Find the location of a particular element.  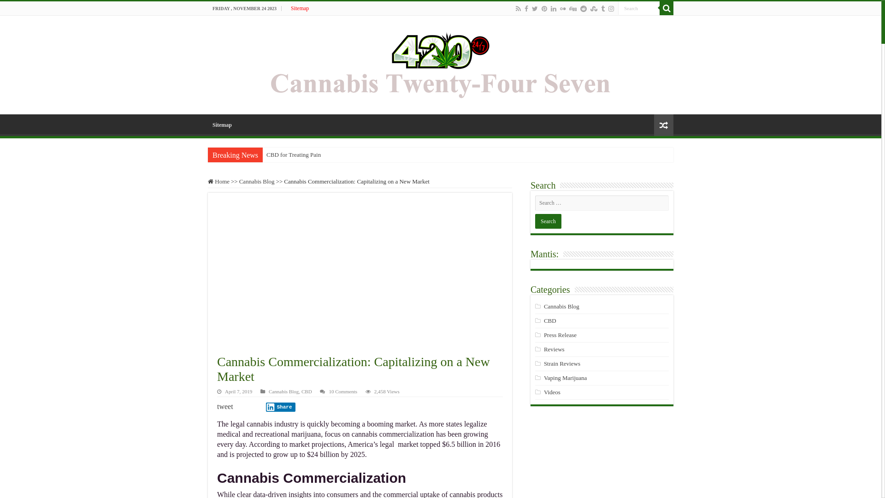

Rss is located at coordinates (518, 9).